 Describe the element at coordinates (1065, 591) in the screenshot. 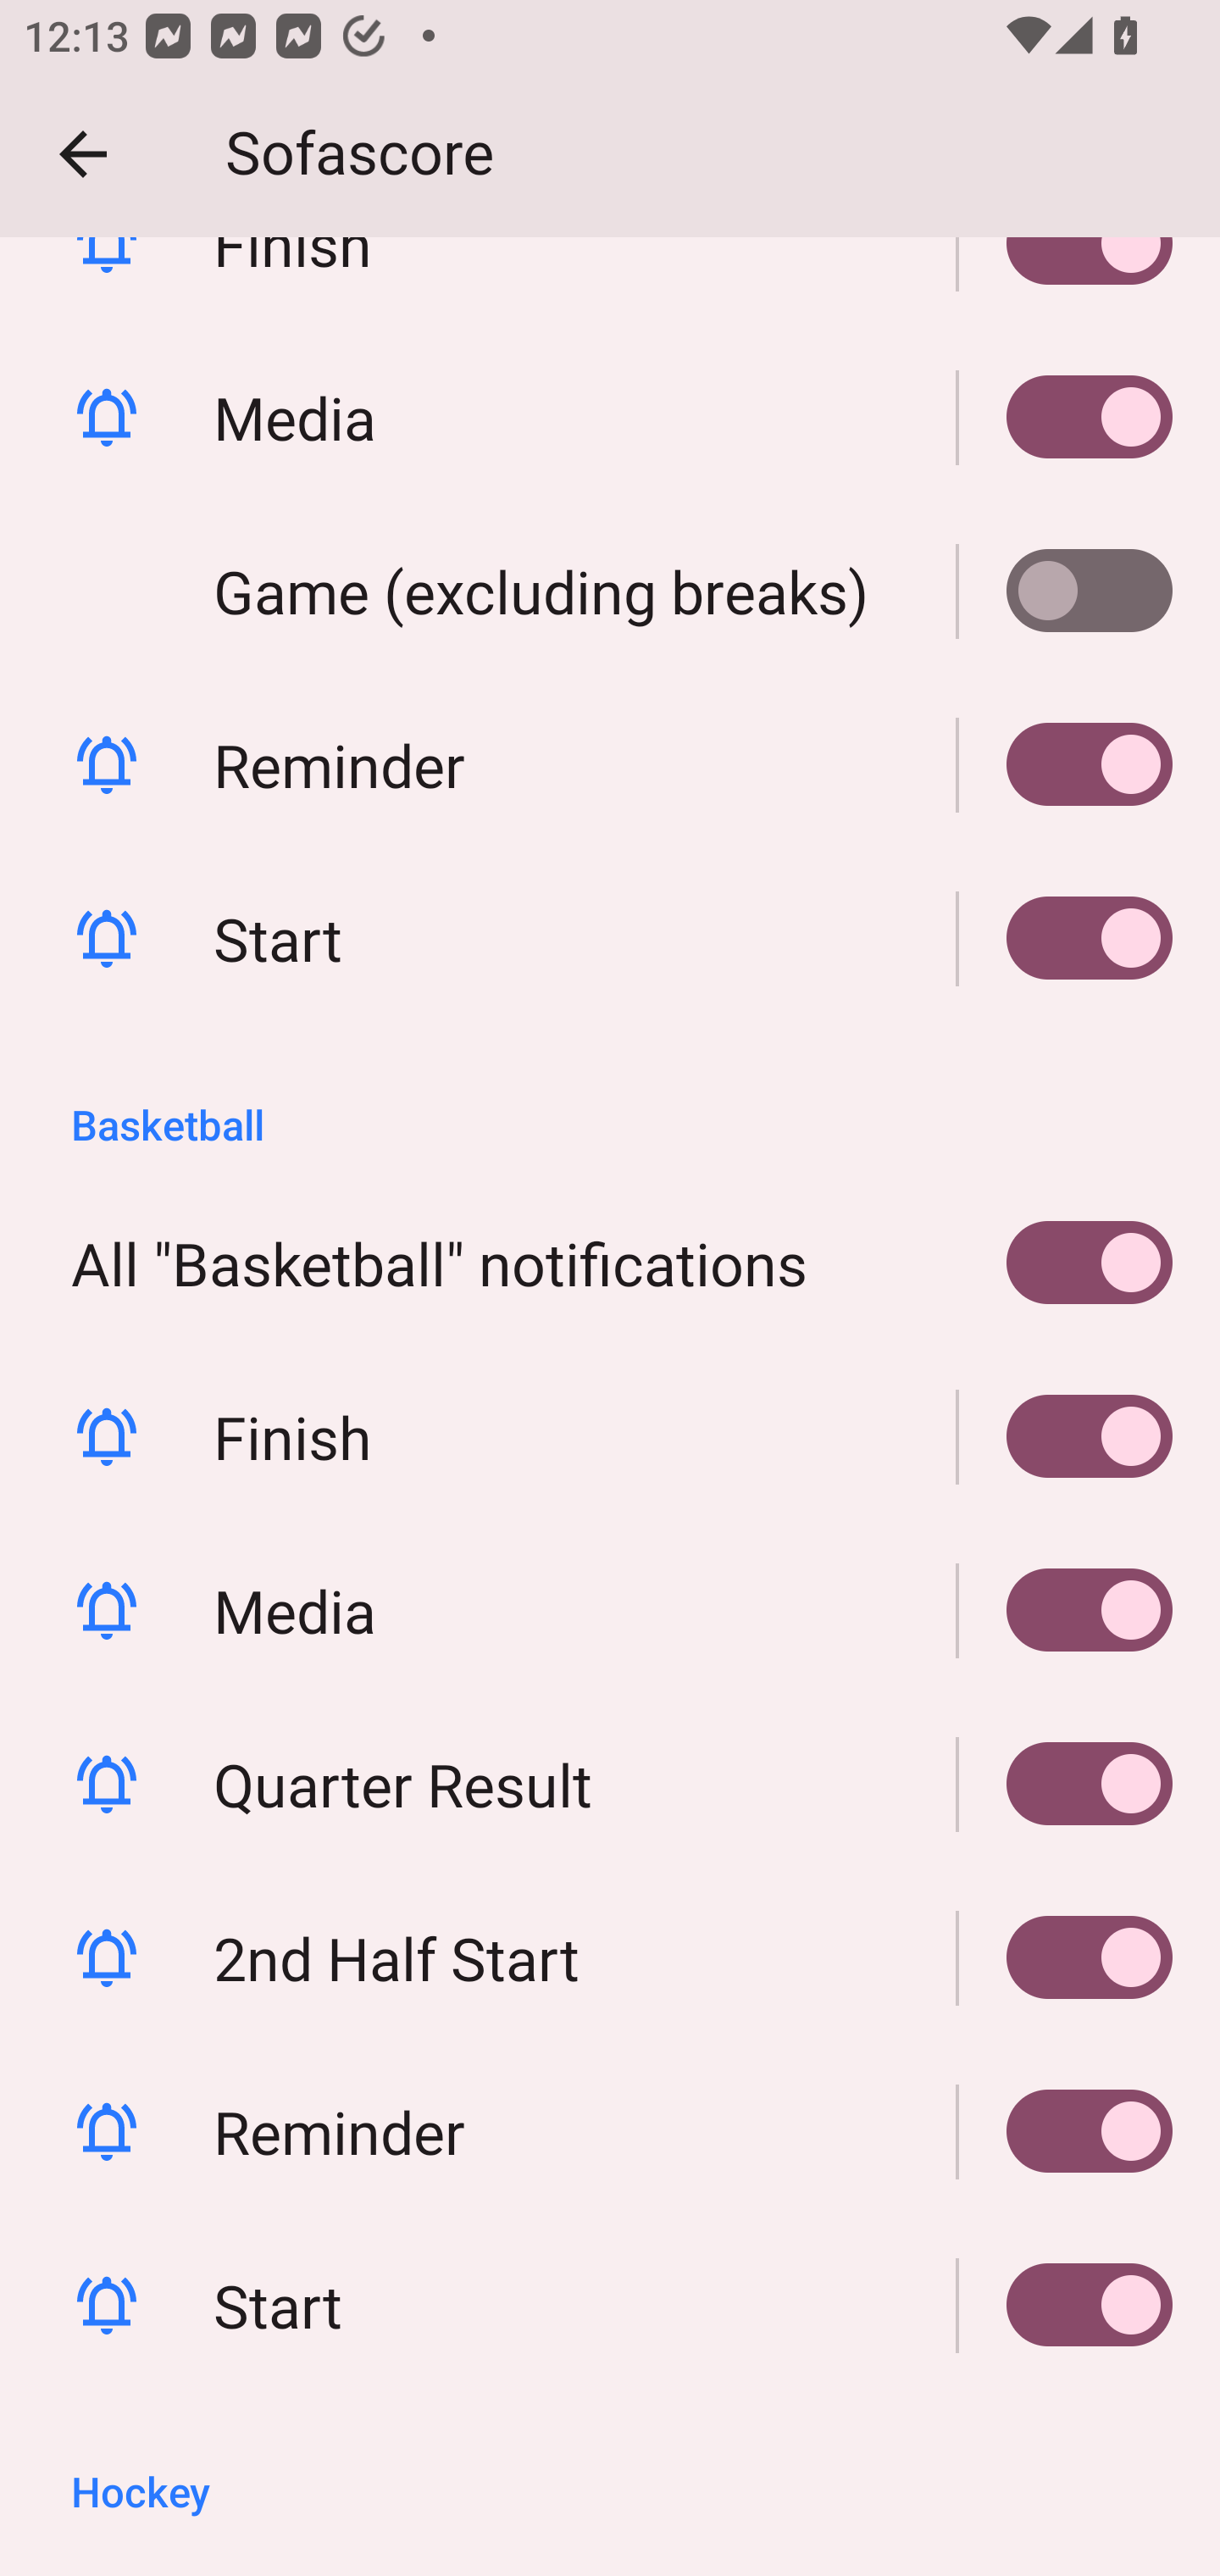

I see `Game (excluding breaks)` at that location.